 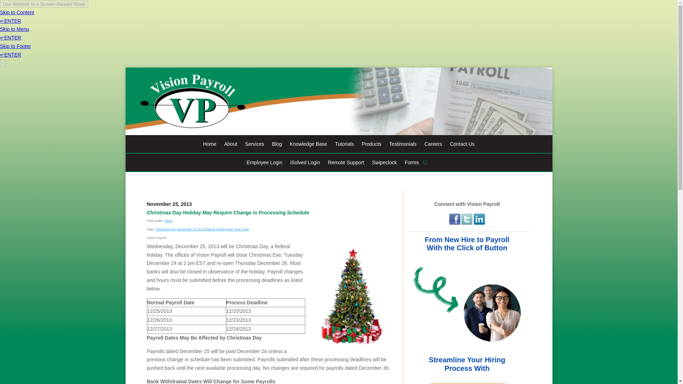 I want to click on About, so click(x=231, y=145).